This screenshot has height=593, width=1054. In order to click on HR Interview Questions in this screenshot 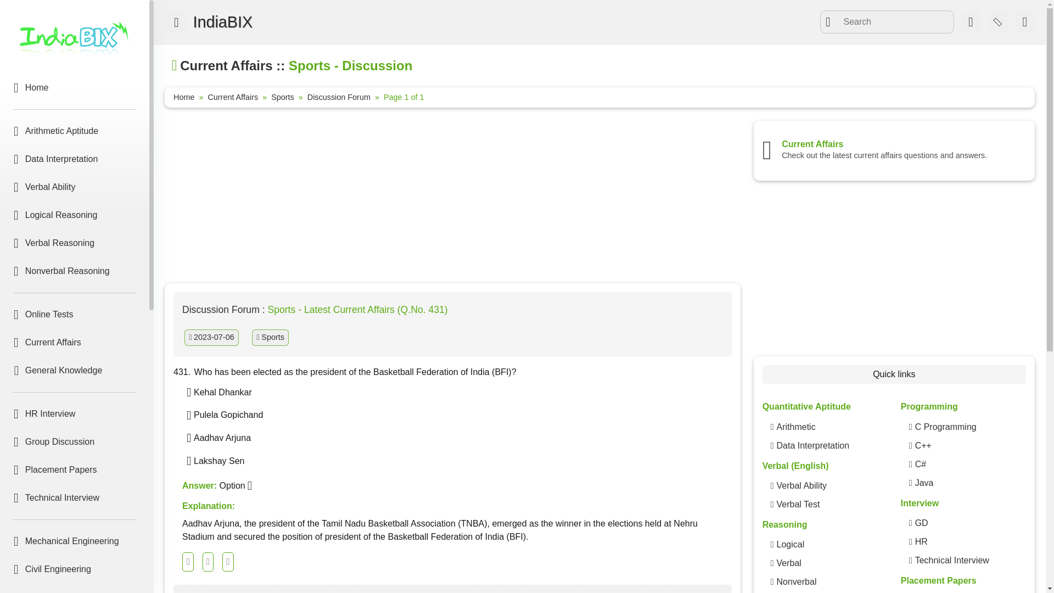, I will do `click(921, 542)`.